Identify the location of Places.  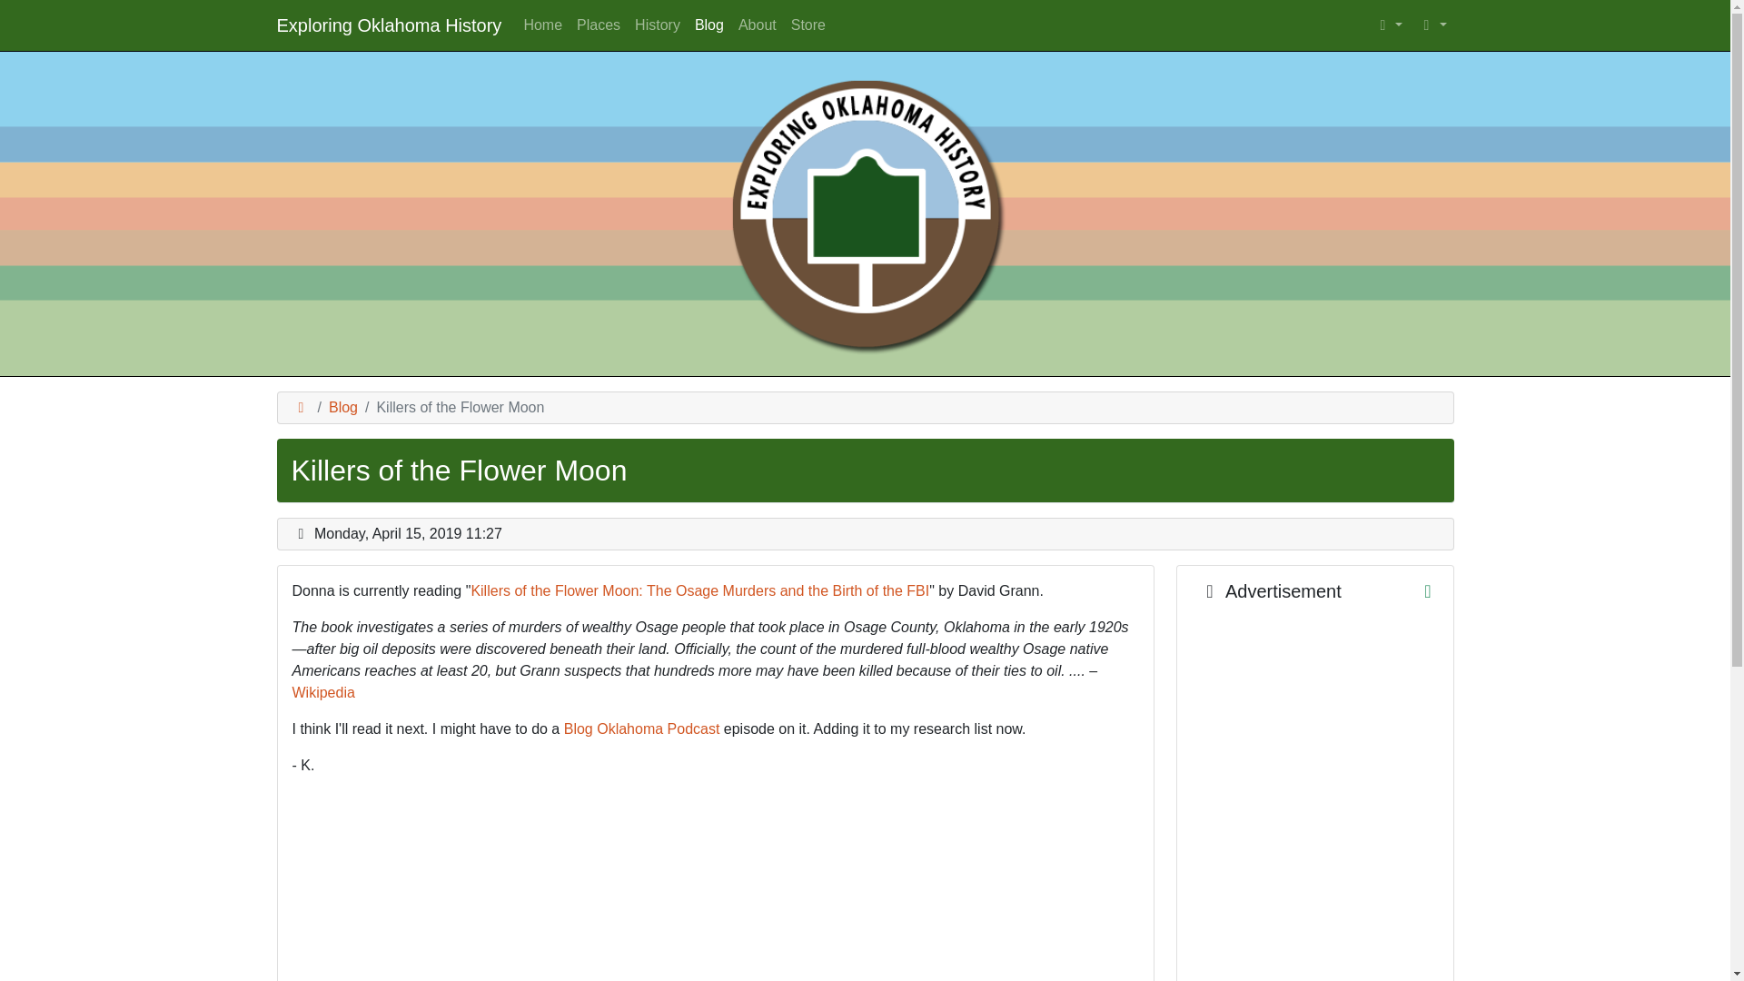
(599, 25).